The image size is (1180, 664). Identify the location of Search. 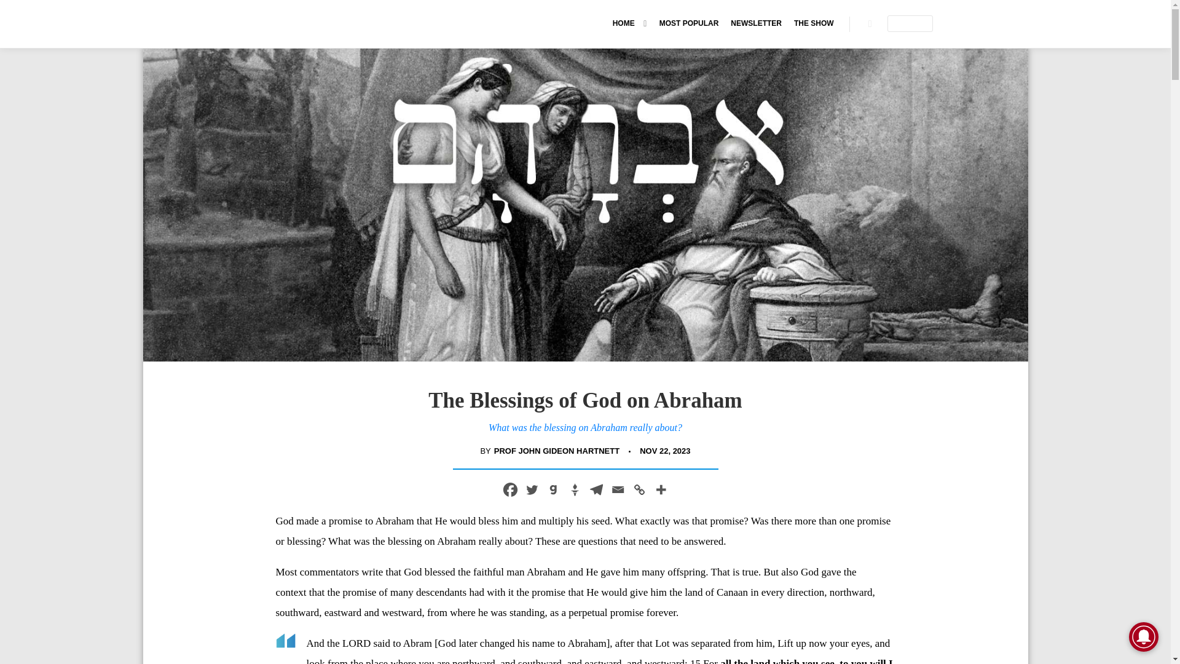
(870, 23).